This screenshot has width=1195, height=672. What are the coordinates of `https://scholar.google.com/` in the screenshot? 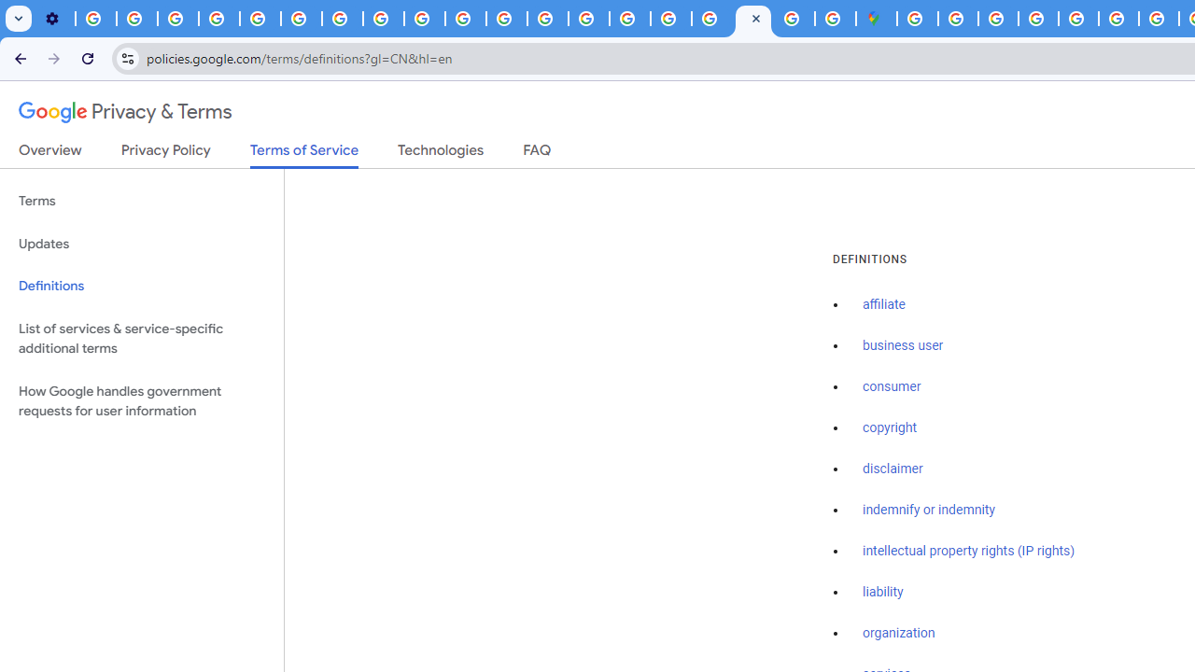 It's located at (506, 19).